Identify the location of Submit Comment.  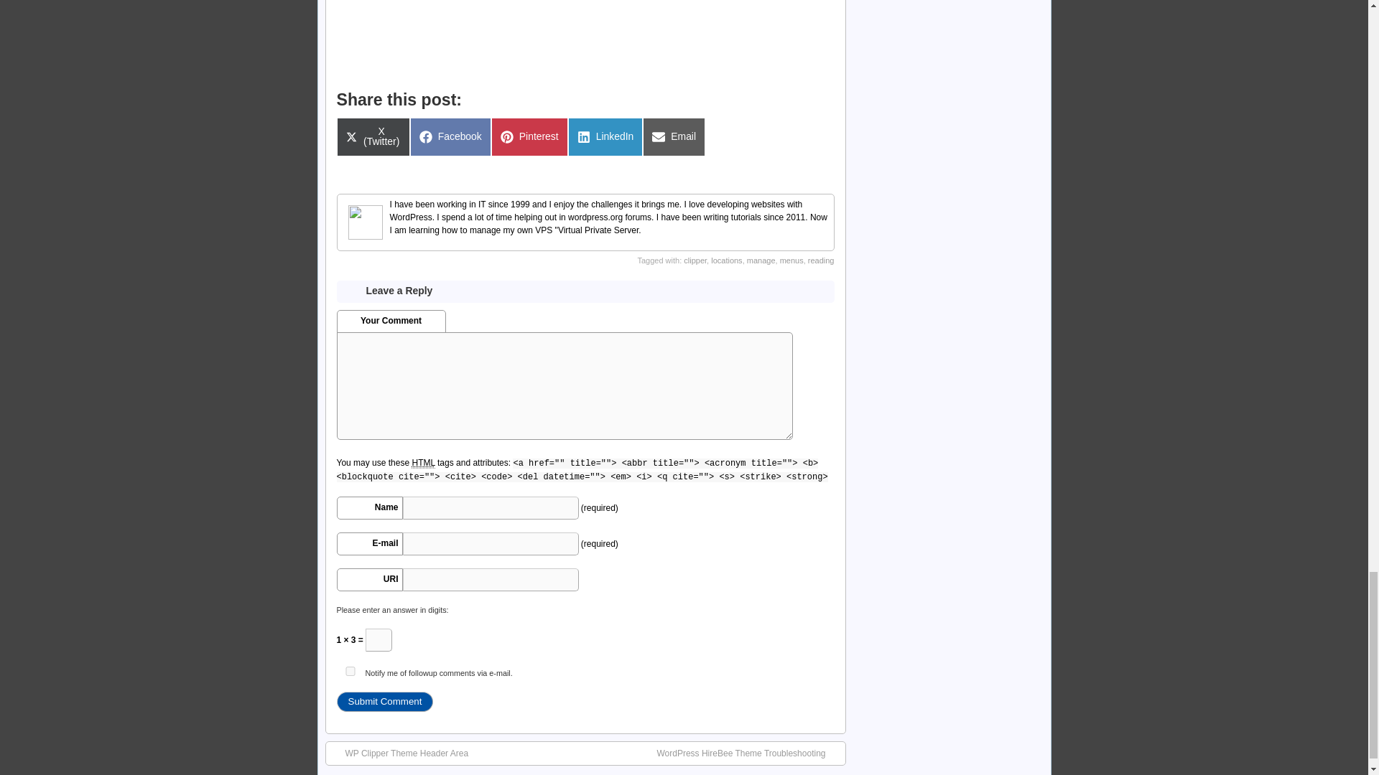
(674, 137).